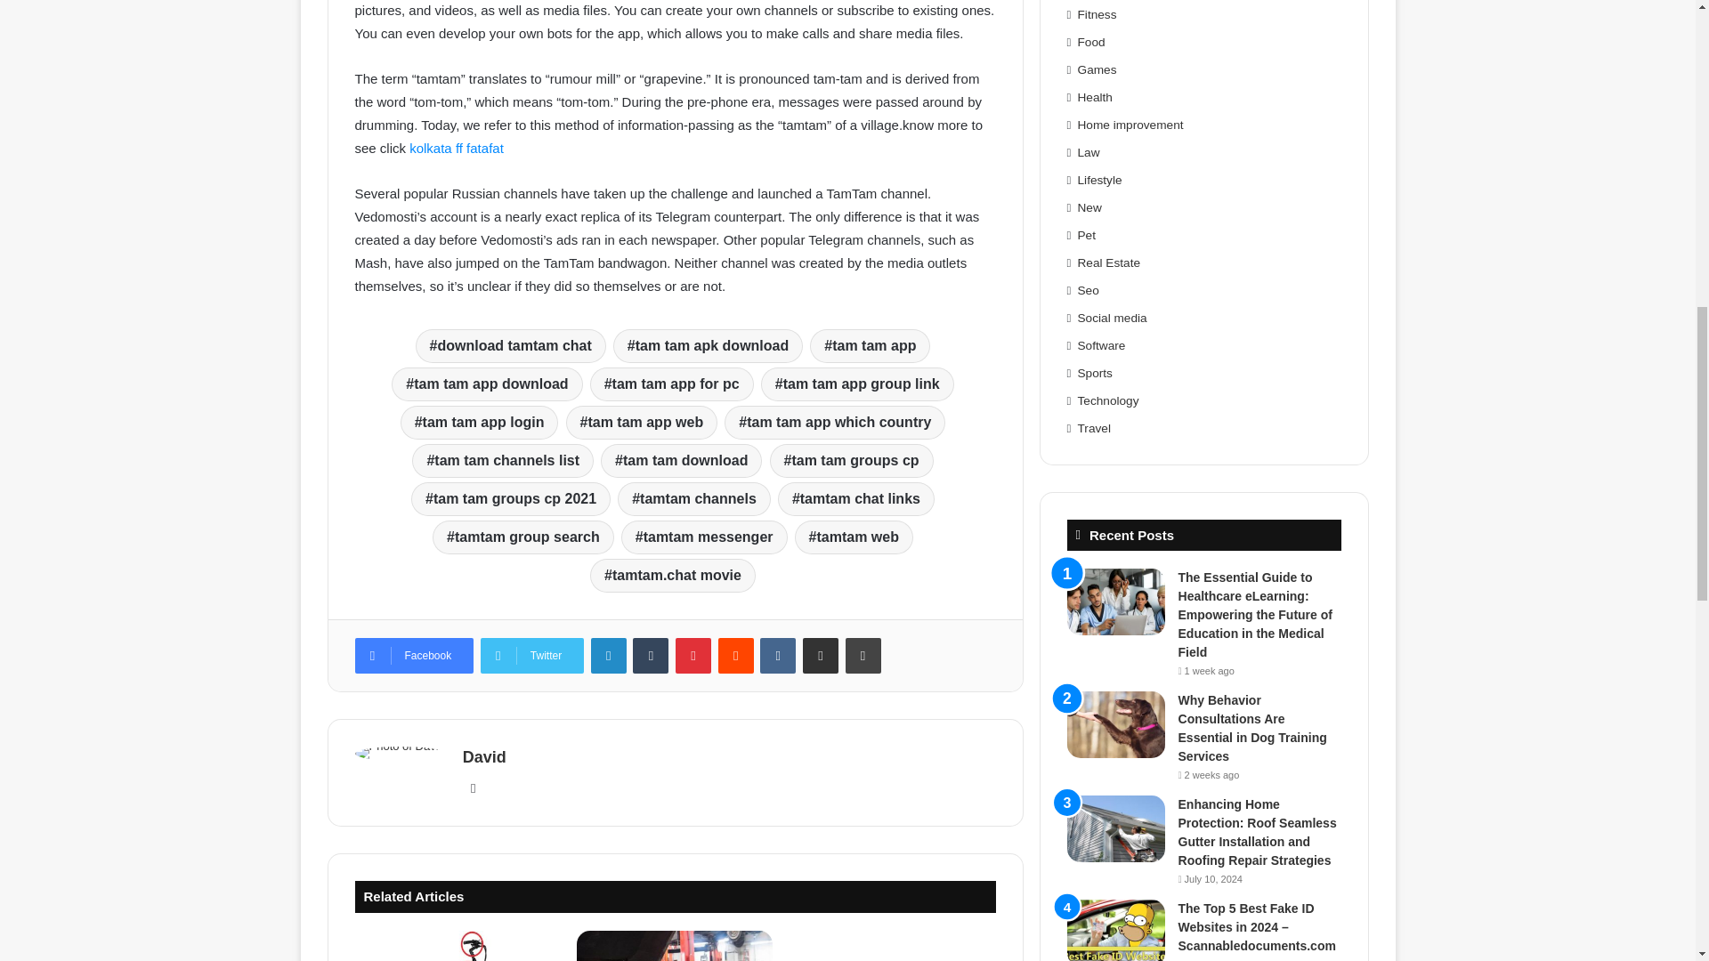  Describe the element at coordinates (522, 537) in the screenshot. I see `tamtam group search` at that location.